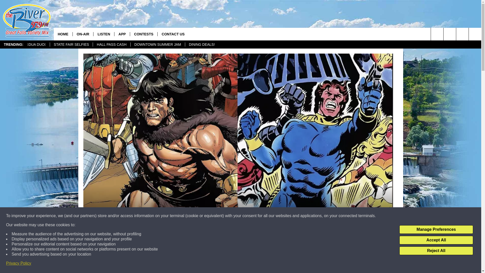  What do you see at coordinates (173, 34) in the screenshot?
I see `CONTACT US` at bounding box center [173, 34].